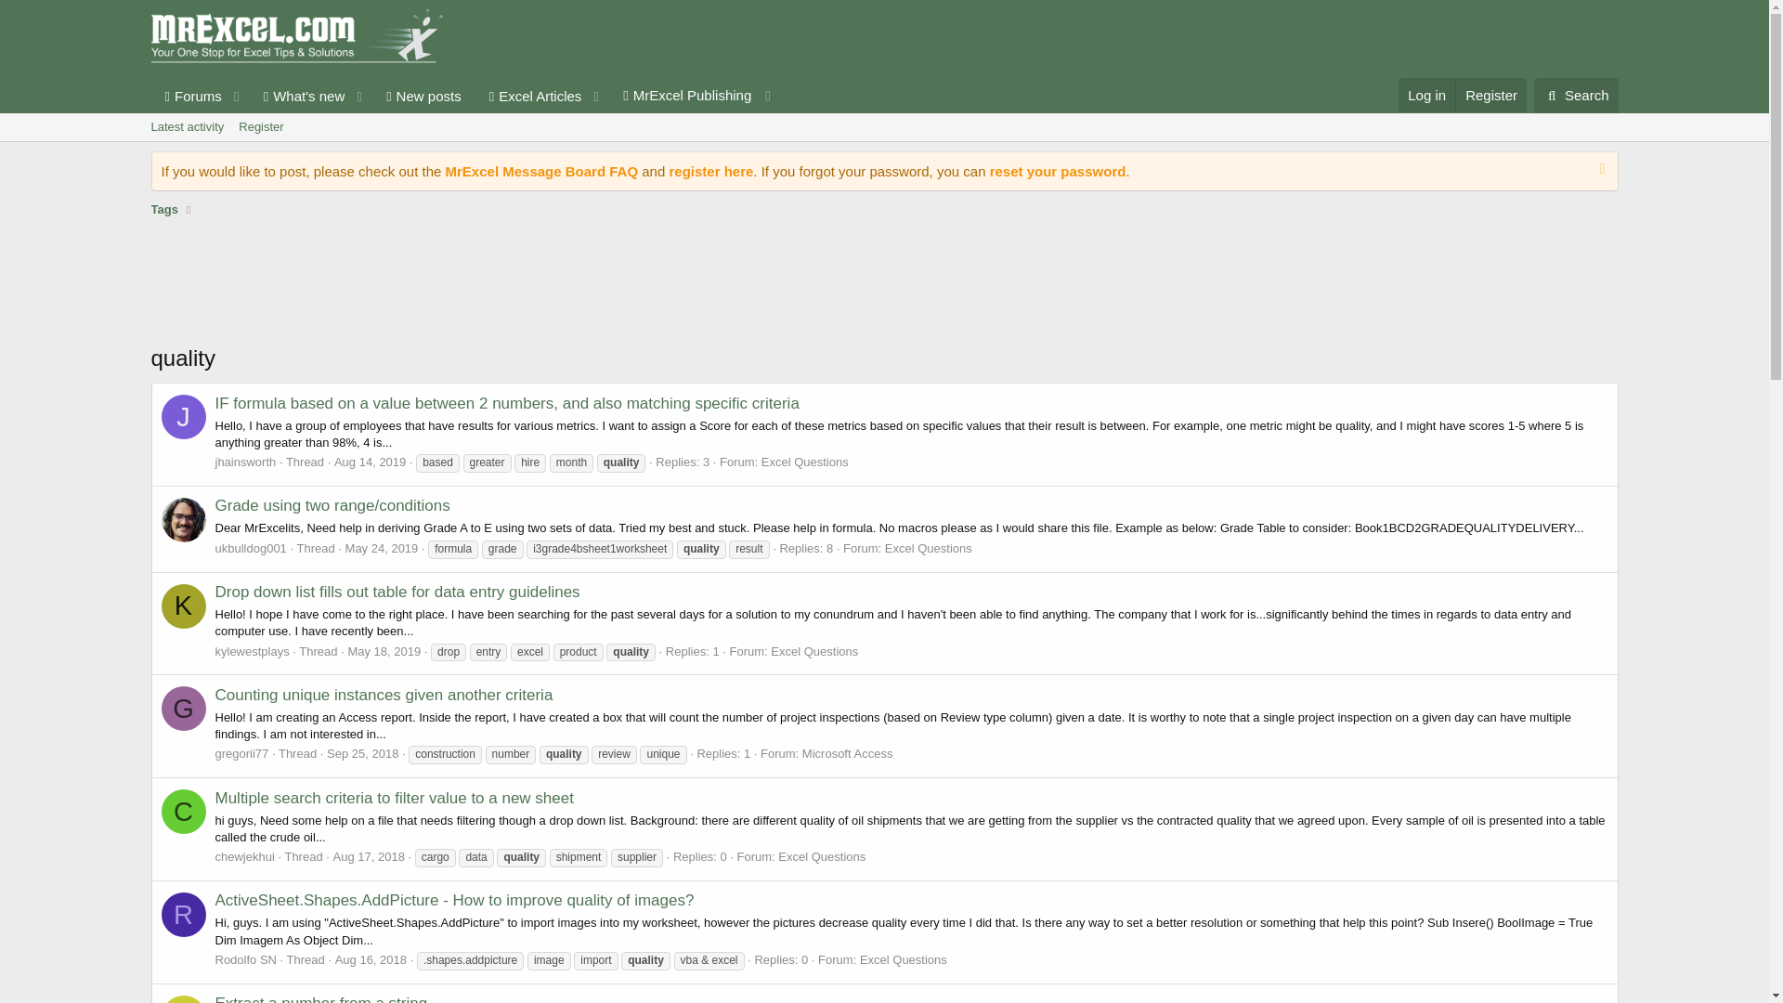 The height and width of the screenshot is (1003, 1783). I want to click on Register, so click(260, 127).